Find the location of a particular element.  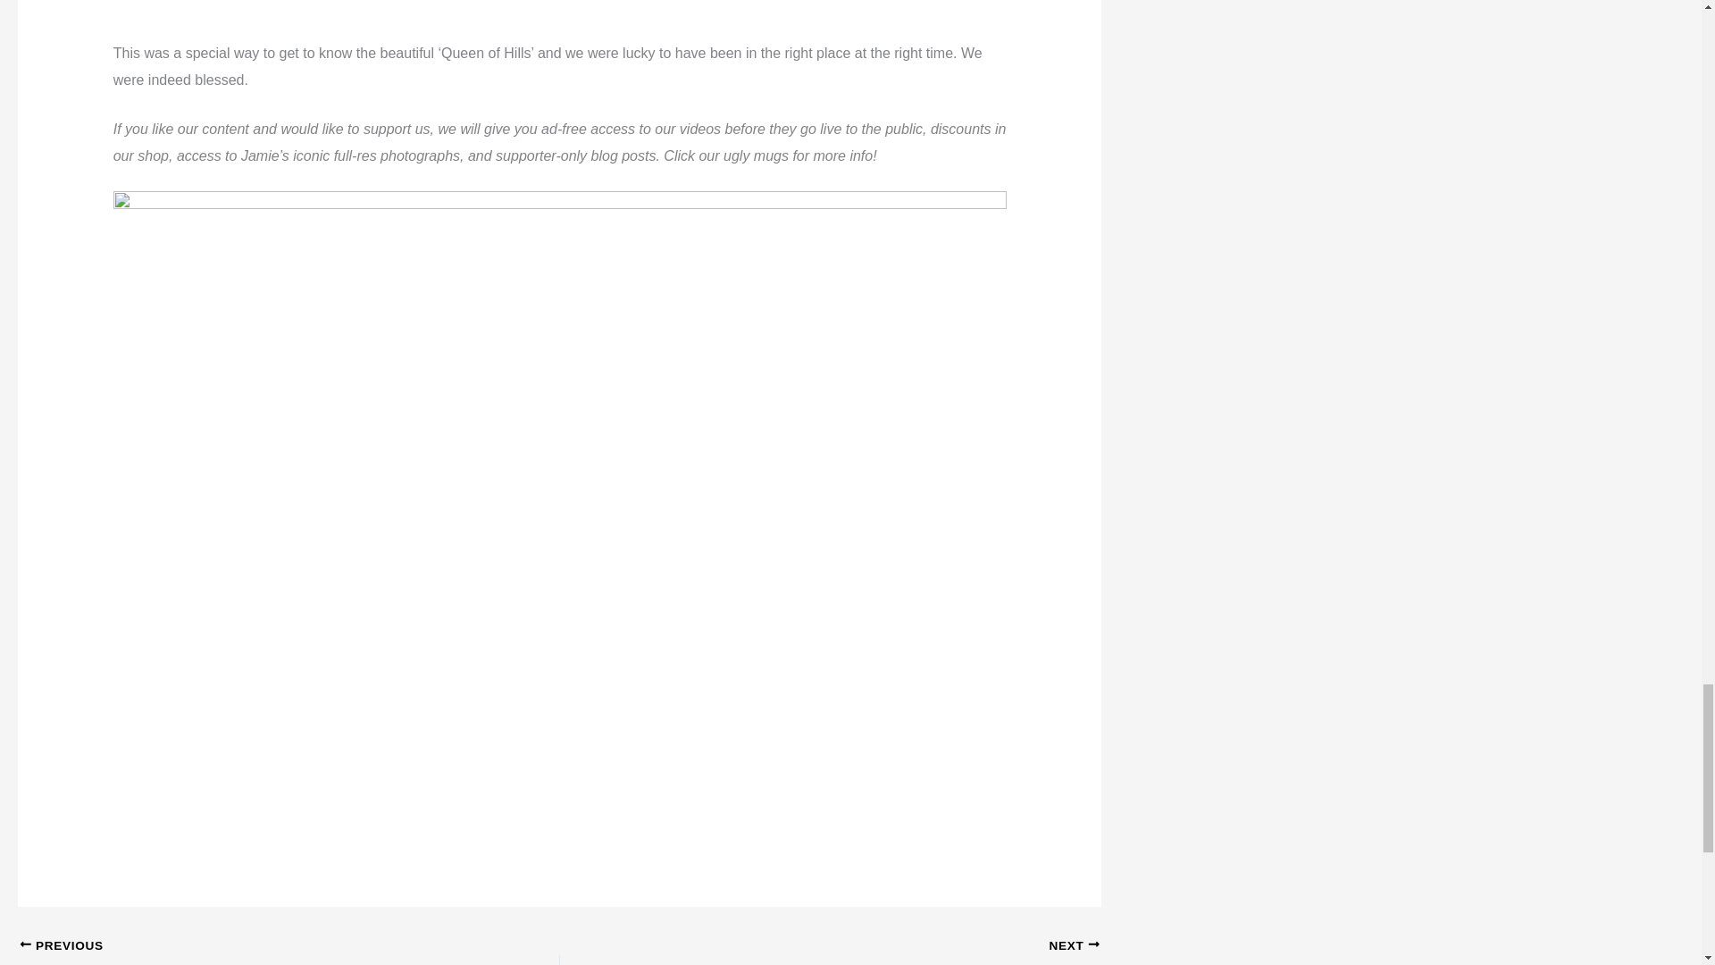

Blessings is located at coordinates (559, 20).